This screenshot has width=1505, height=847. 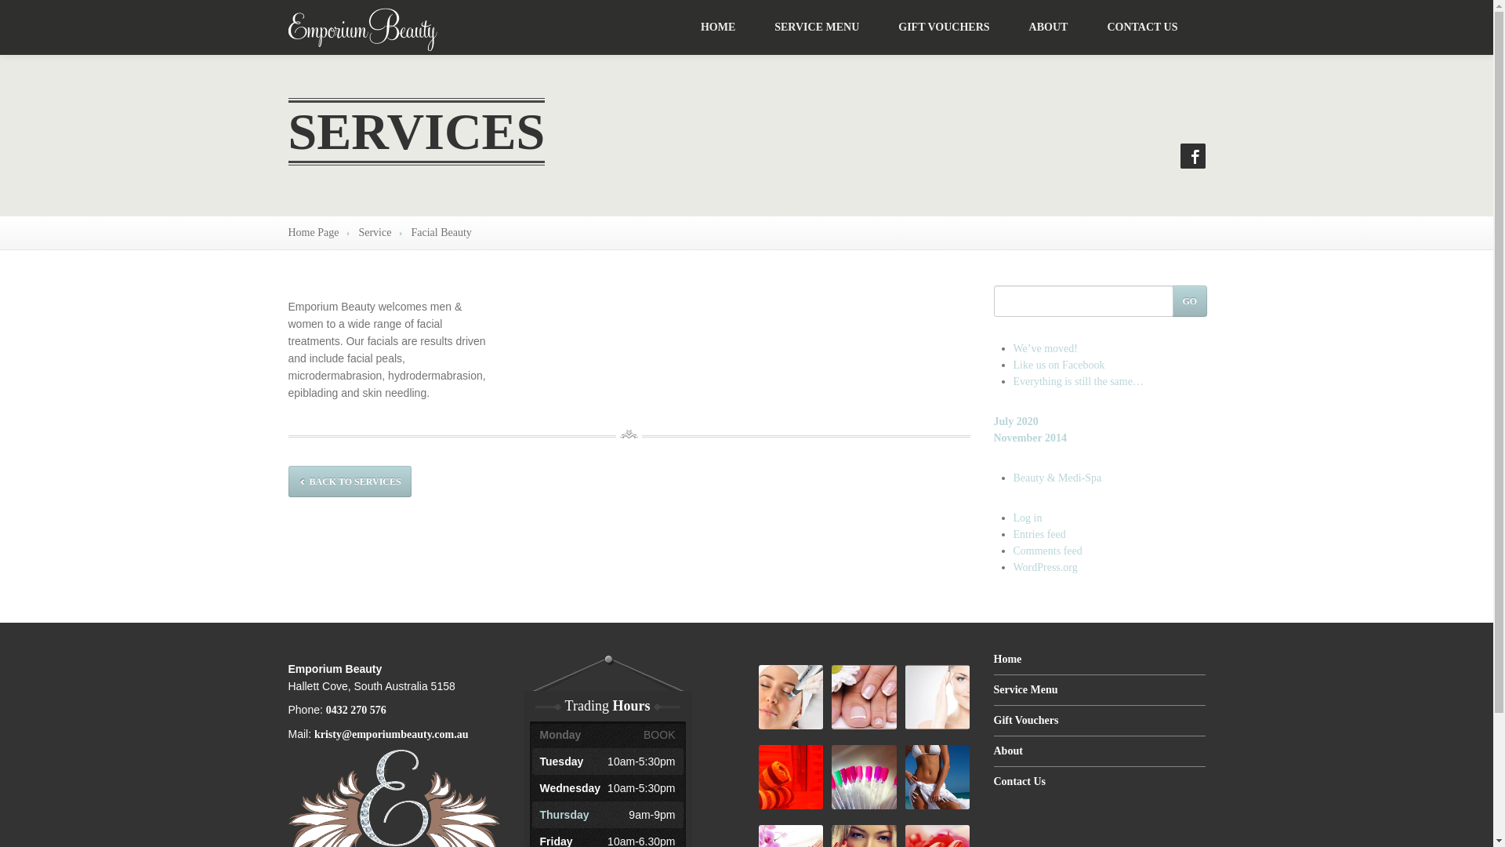 What do you see at coordinates (1058, 365) in the screenshot?
I see `Like us on Facebook` at bounding box center [1058, 365].